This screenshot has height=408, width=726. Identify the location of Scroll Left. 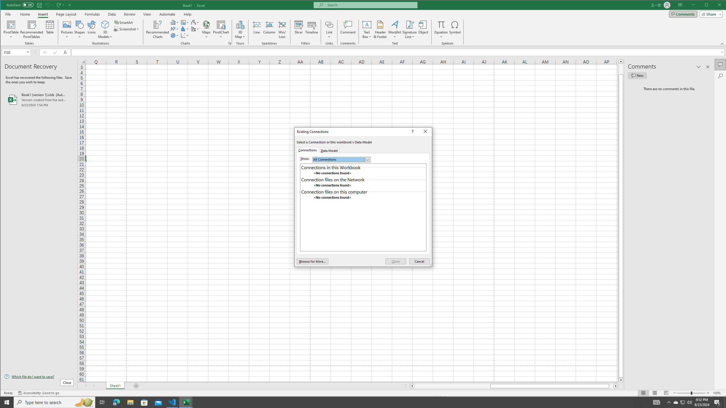
(86, 386).